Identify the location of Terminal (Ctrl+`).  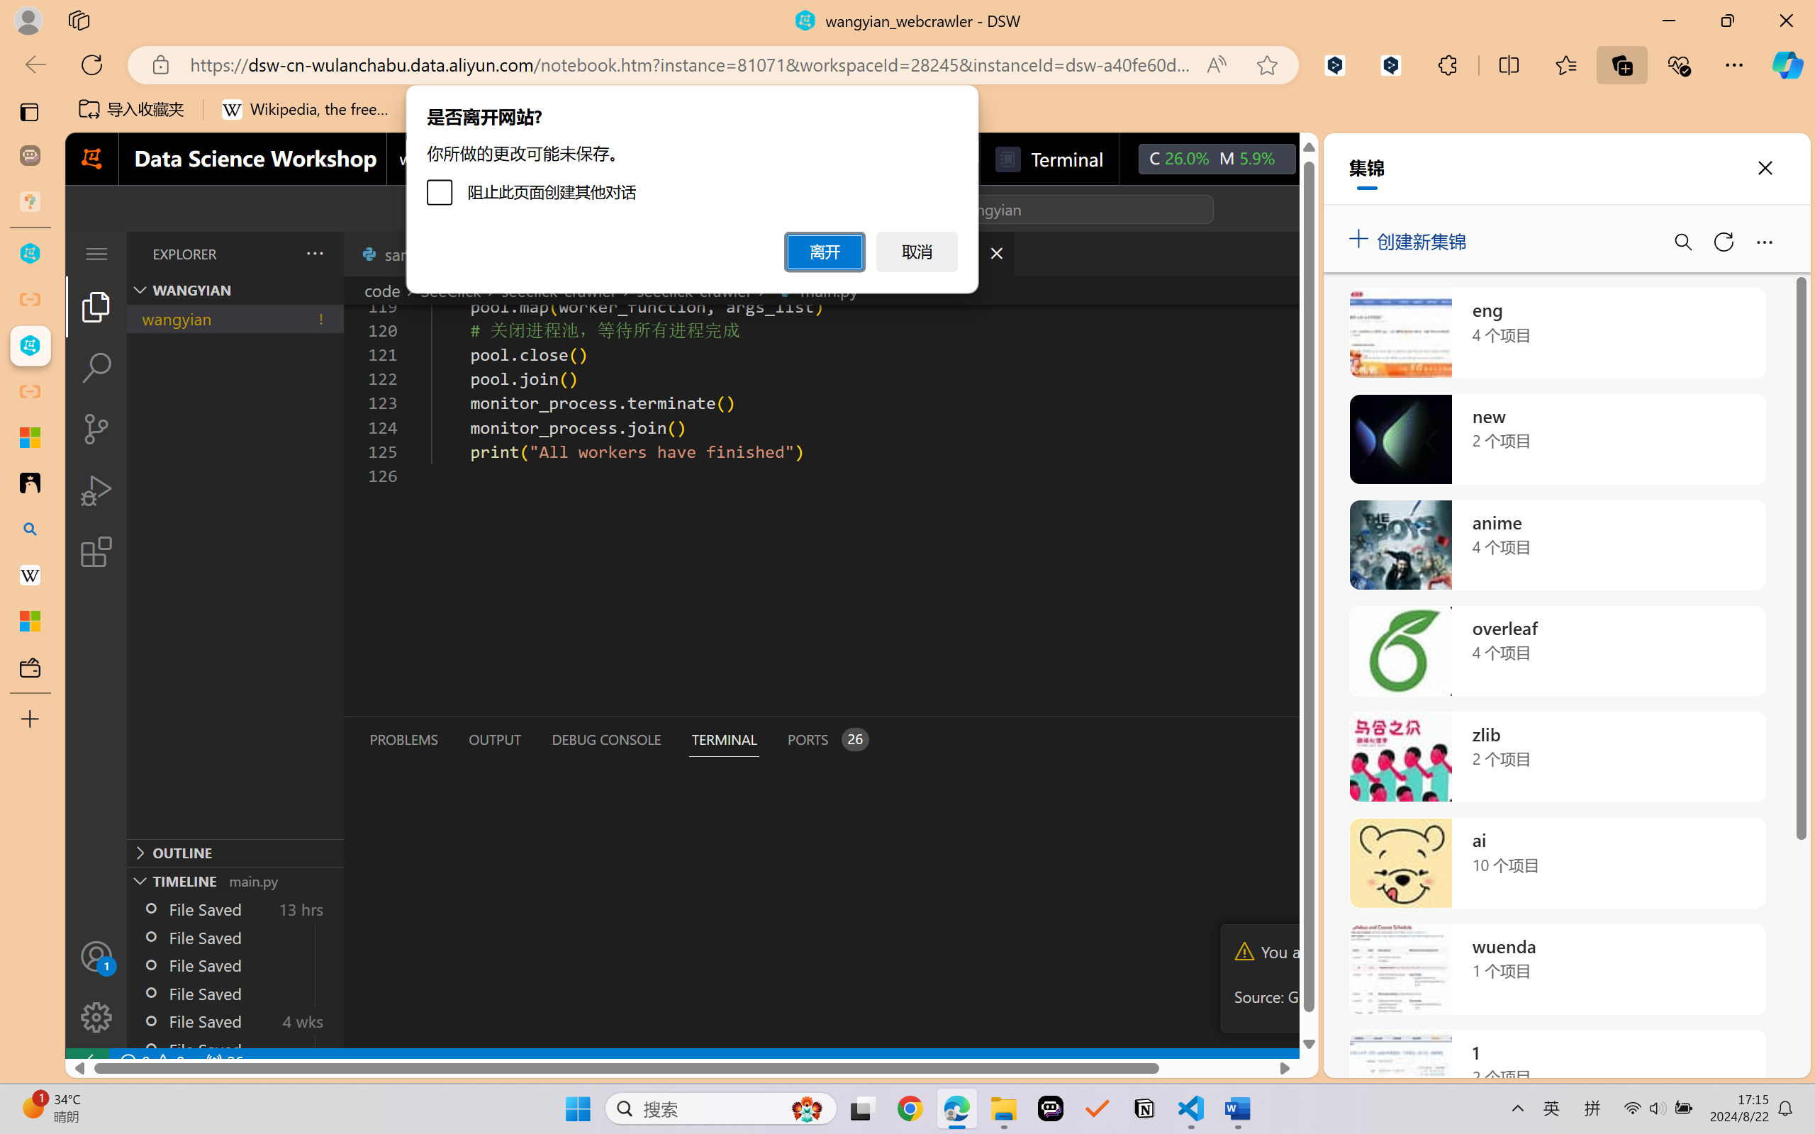
(723, 739).